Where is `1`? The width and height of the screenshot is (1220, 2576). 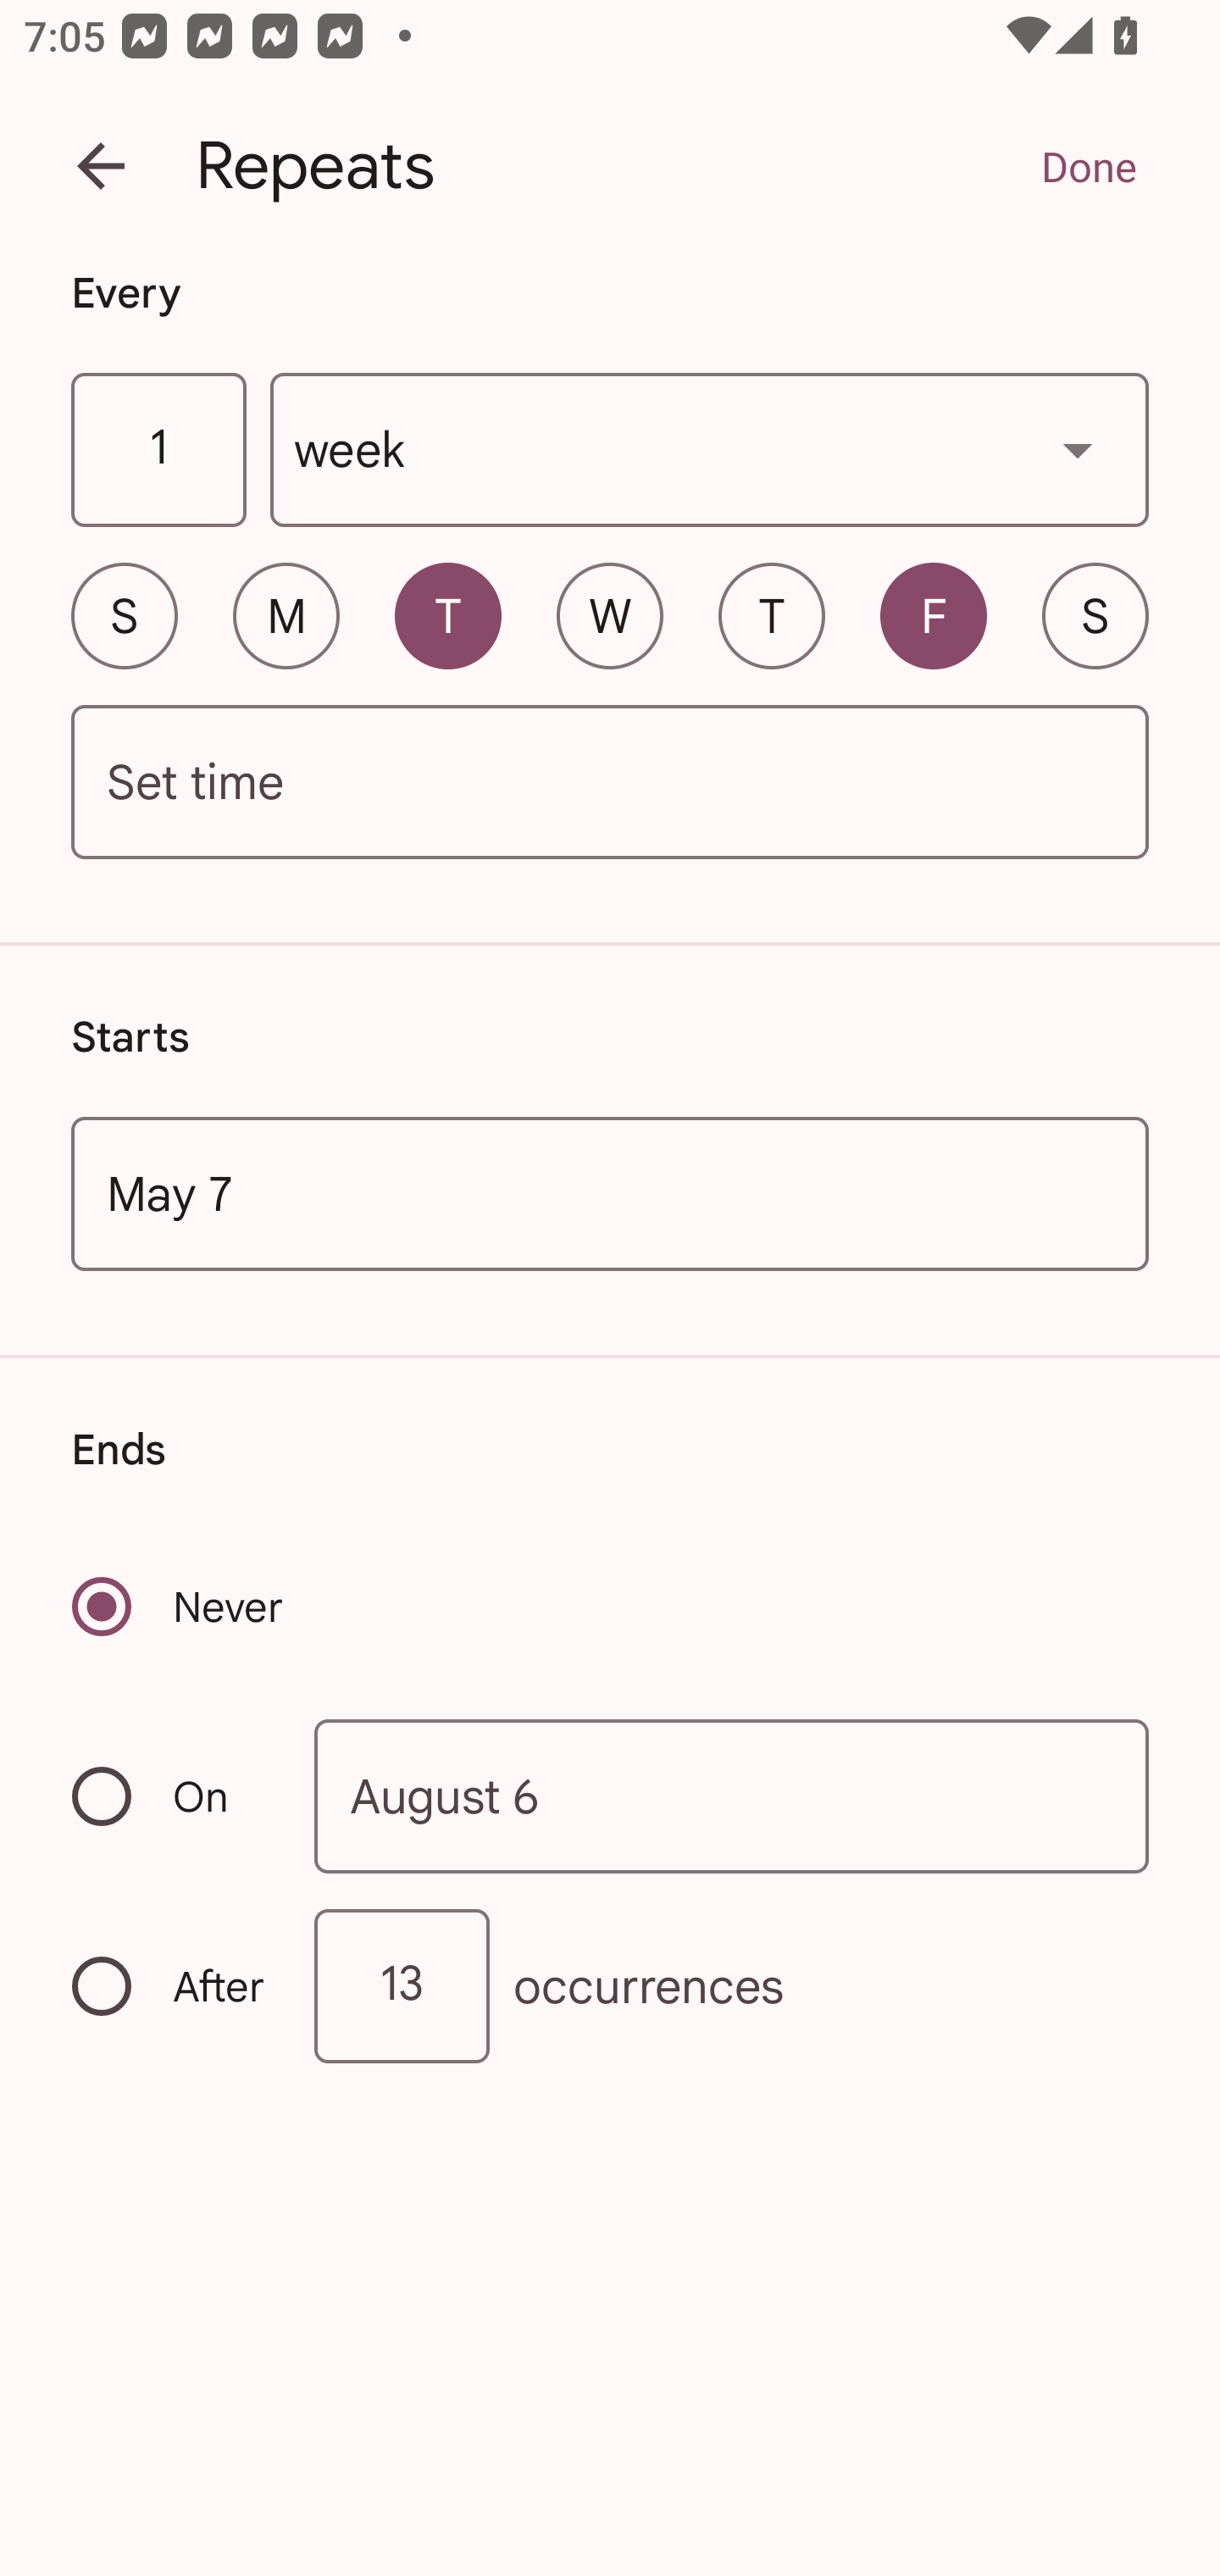 1 is located at coordinates (158, 451).